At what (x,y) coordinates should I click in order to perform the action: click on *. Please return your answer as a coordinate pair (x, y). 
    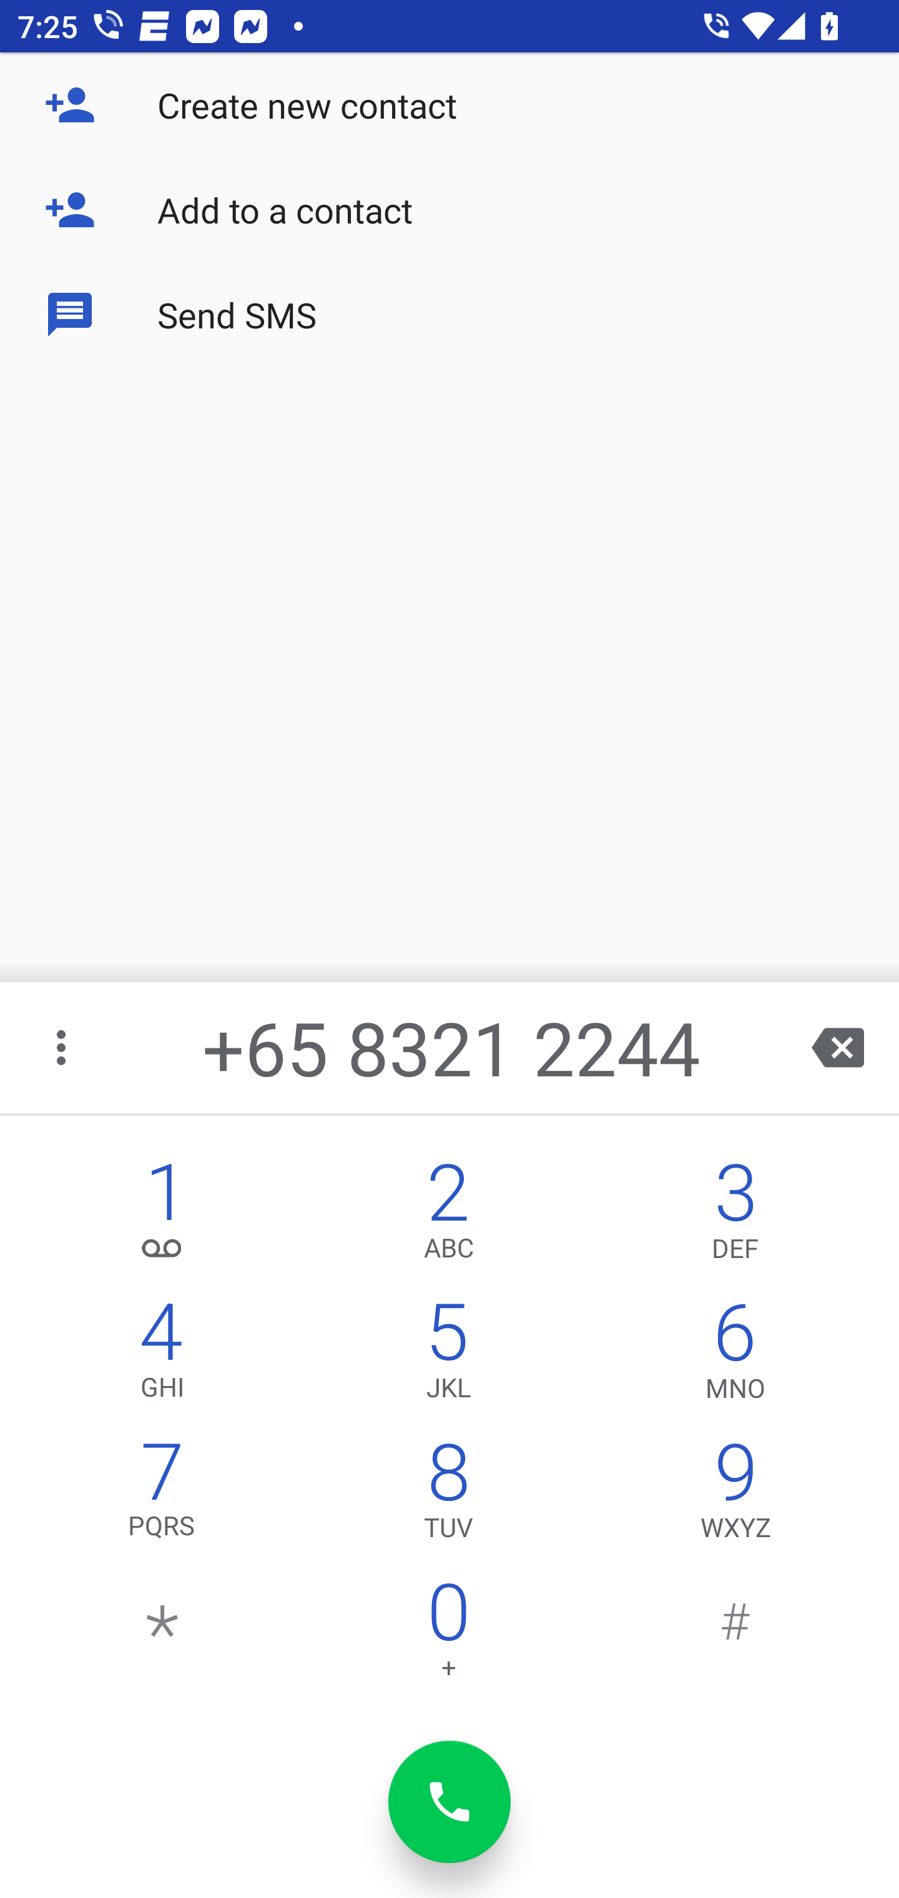
    Looking at the image, I should click on (162, 1636).